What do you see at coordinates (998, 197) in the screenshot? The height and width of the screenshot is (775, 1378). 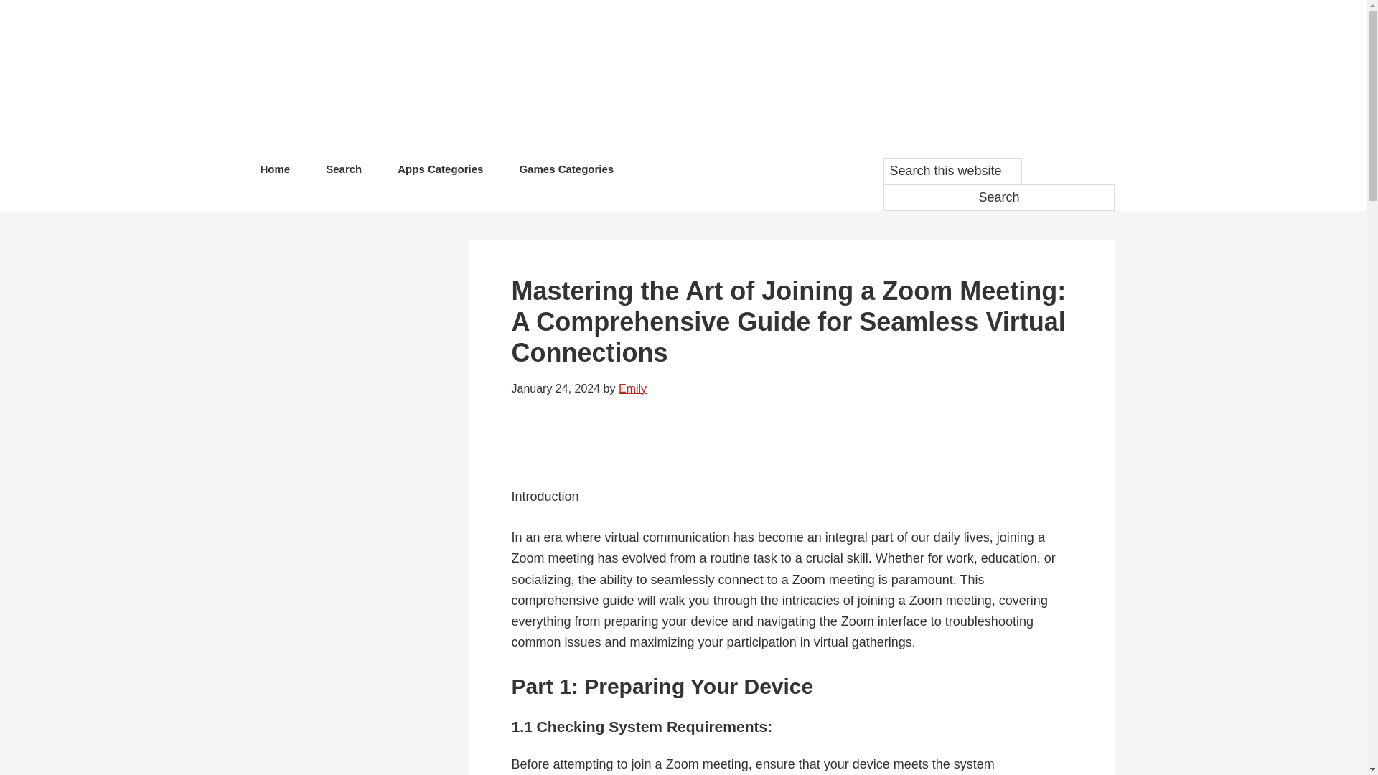 I see `Search` at bounding box center [998, 197].